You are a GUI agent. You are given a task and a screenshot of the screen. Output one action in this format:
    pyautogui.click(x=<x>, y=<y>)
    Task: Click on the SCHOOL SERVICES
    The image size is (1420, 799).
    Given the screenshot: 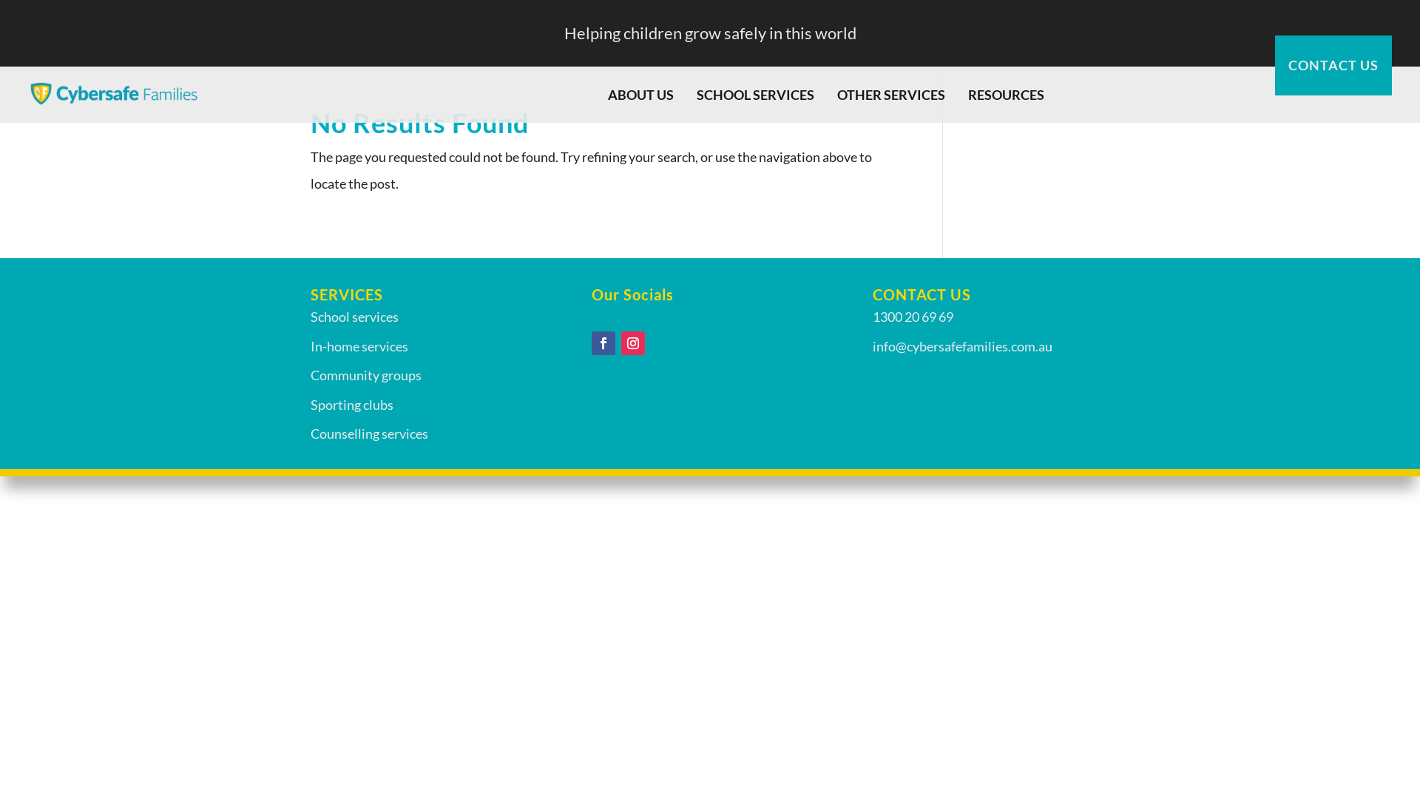 What is the action you would take?
    pyautogui.click(x=763, y=95)
    